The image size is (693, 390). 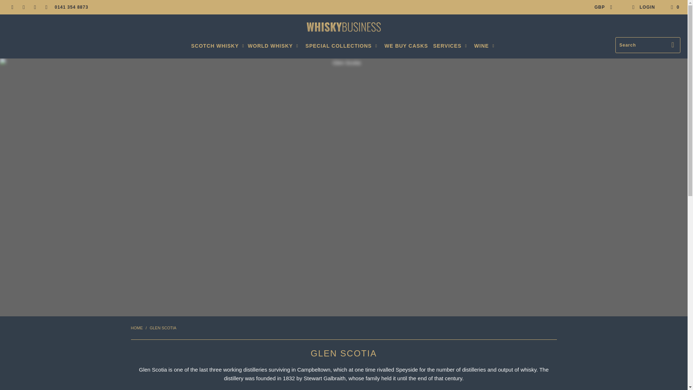 I want to click on Glen Scotia, so click(x=163, y=328).